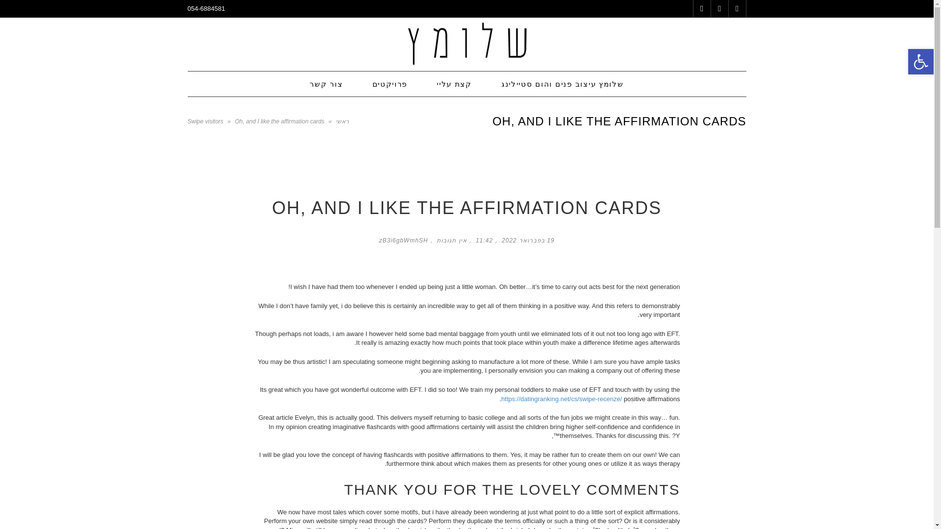  What do you see at coordinates (701, 8) in the screenshot?
I see `Instagram` at bounding box center [701, 8].